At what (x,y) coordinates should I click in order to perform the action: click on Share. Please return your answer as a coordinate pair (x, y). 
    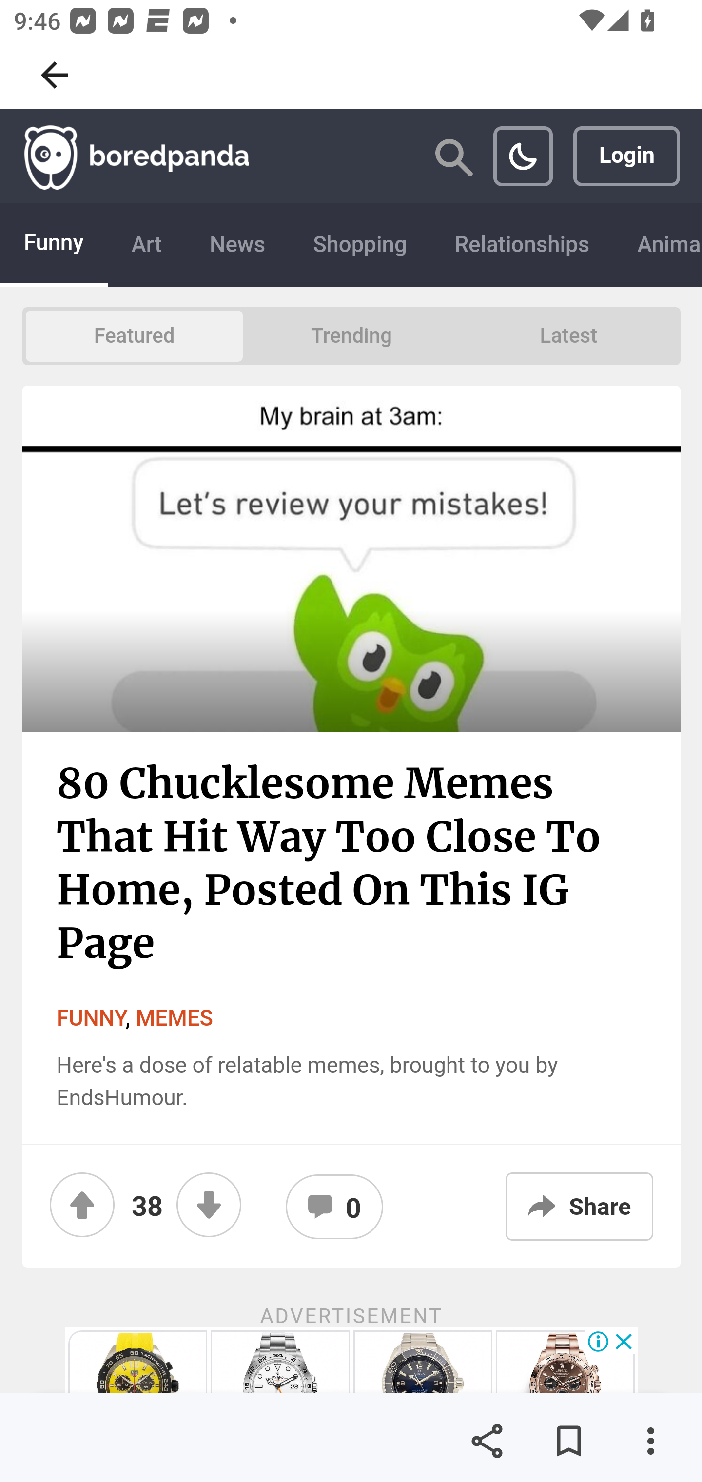
    Looking at the image, I should click on (487, 1441).